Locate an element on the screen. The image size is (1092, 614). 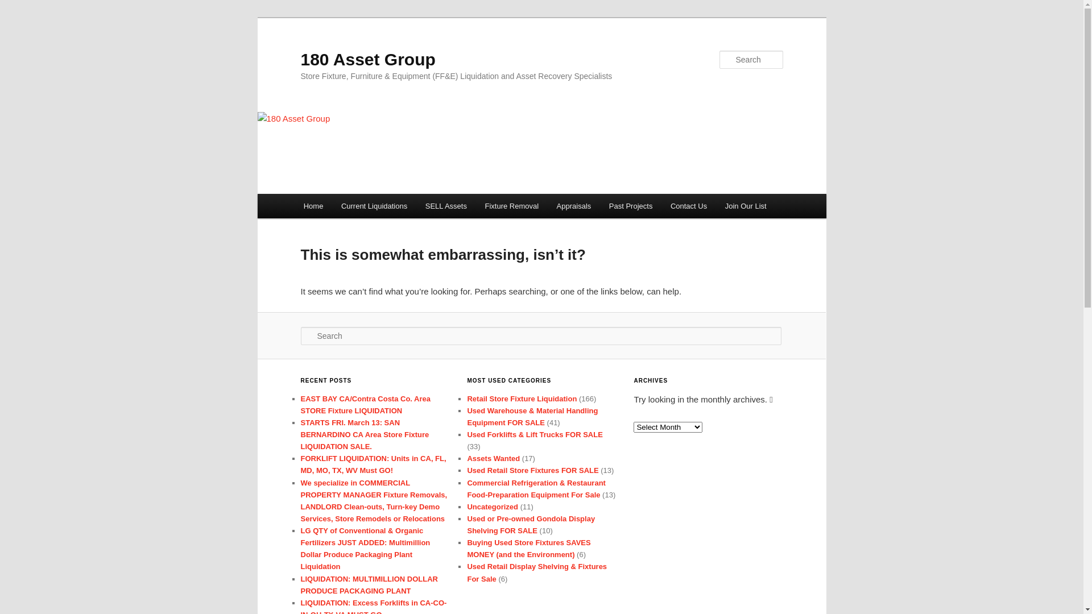
Current Liquidations is located at coordinates (374, 206).